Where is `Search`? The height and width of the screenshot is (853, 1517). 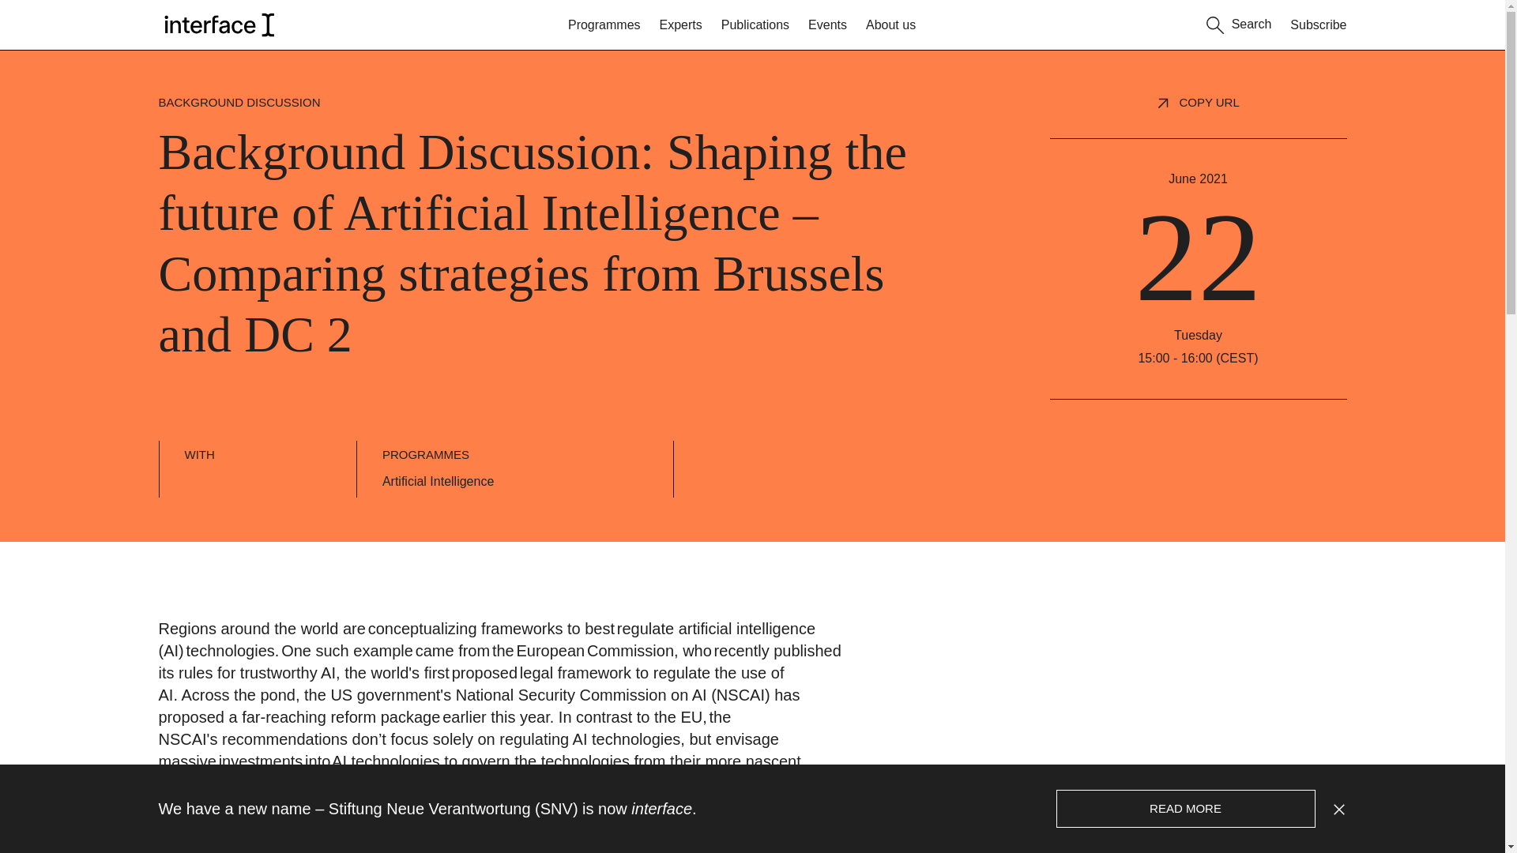
Search is located at coordinates (1239, 22).